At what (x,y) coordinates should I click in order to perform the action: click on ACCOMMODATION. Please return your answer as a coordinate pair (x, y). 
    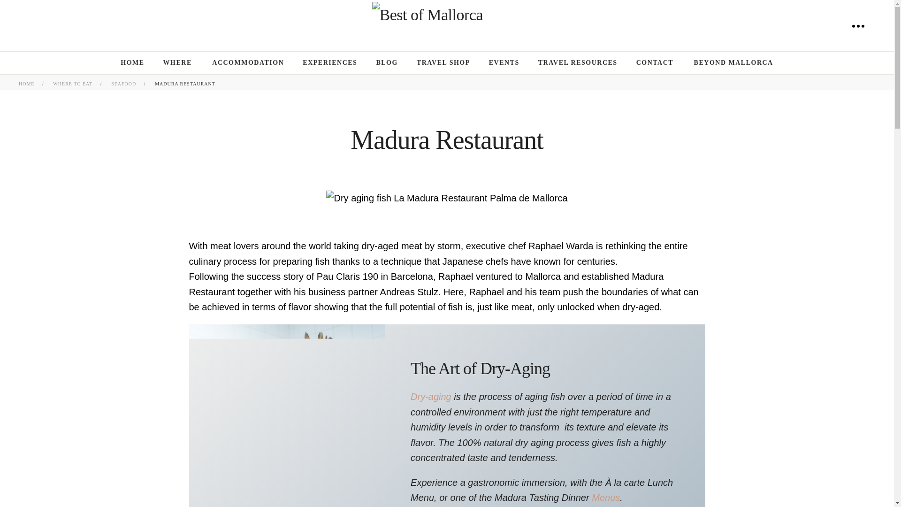
    Looking at the image, I should click on (248, 63).